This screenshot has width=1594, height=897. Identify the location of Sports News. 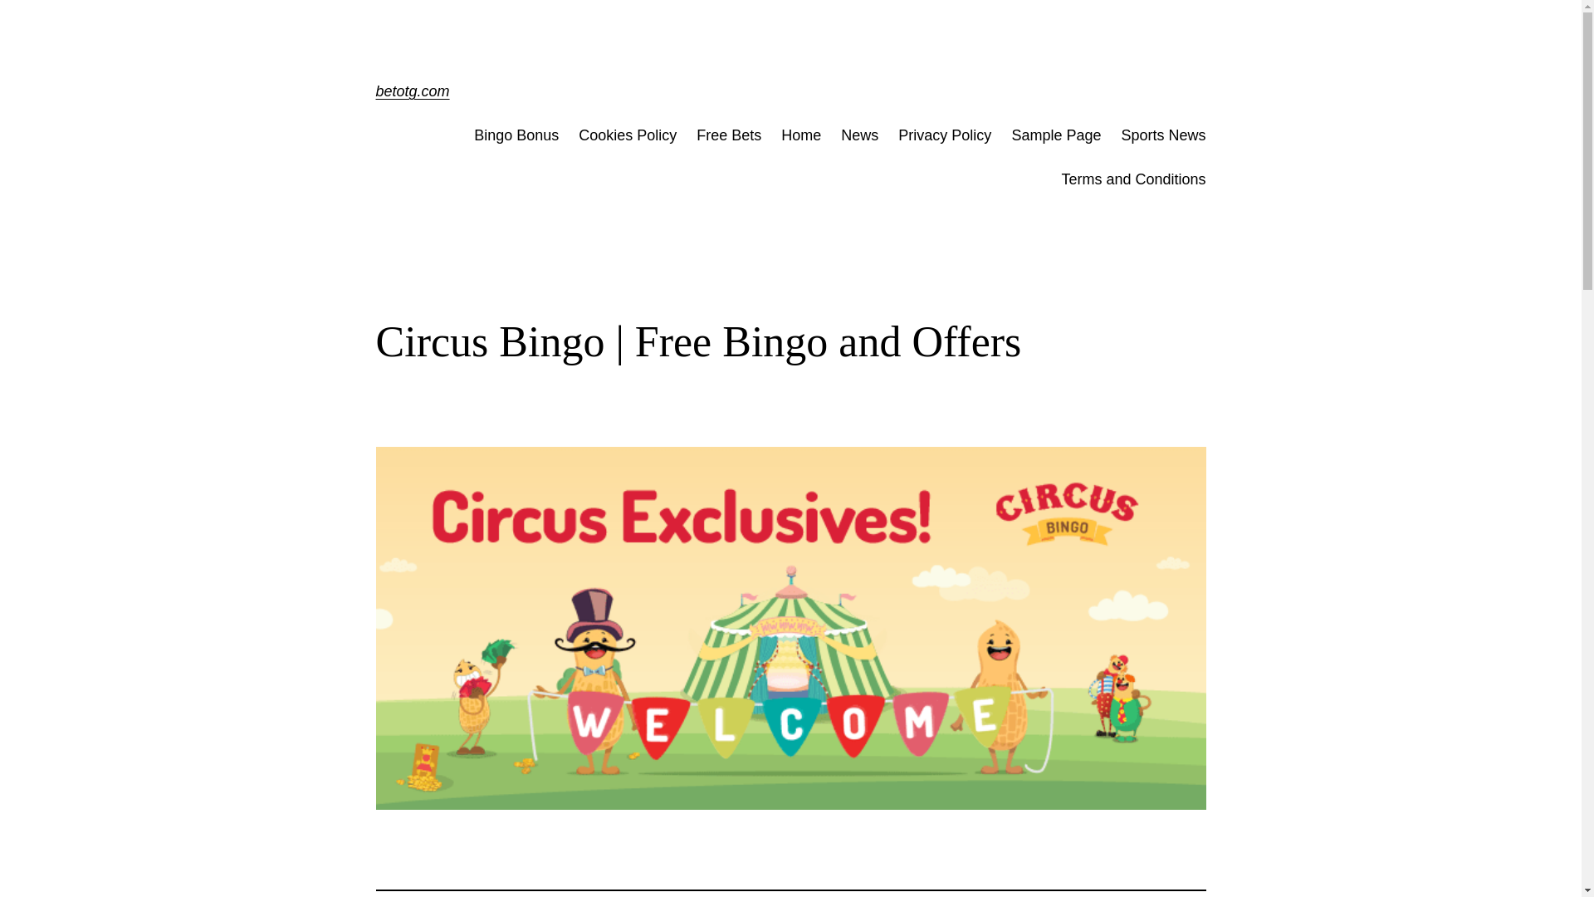
(1162, 136).